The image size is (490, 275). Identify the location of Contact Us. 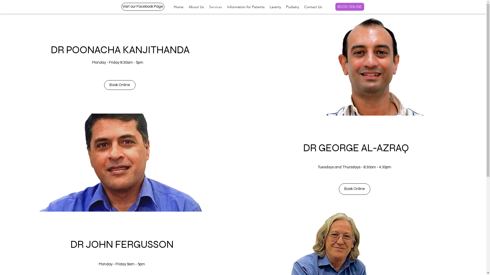
(313, 7).